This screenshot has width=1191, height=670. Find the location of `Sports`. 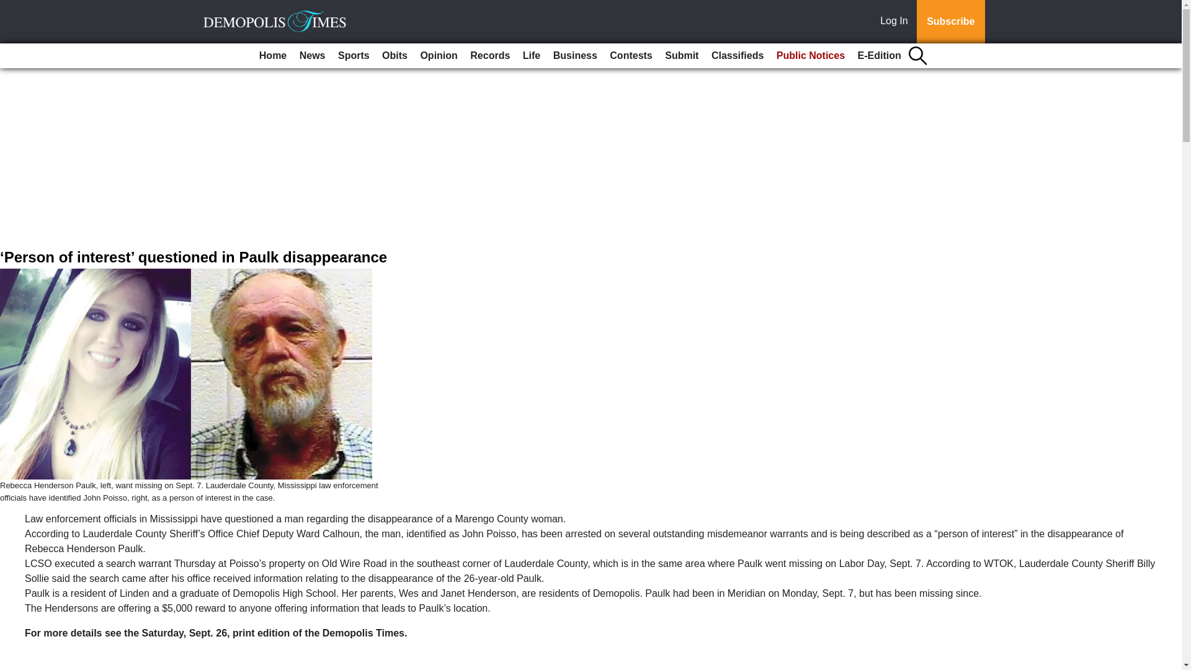

Sports is located at coordinates (354, 56).